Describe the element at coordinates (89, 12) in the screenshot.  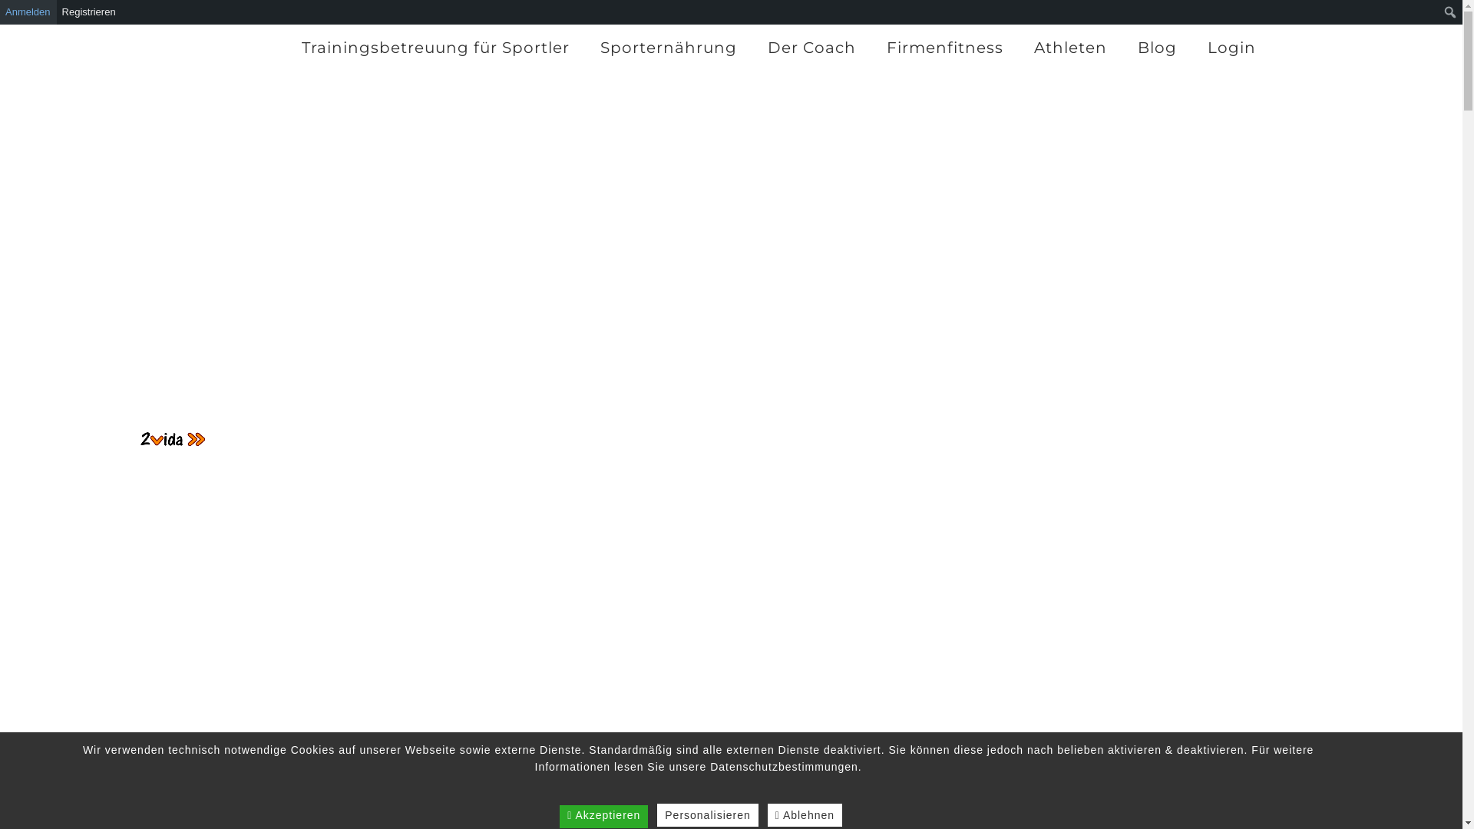
I see `Registrieren` at that location.